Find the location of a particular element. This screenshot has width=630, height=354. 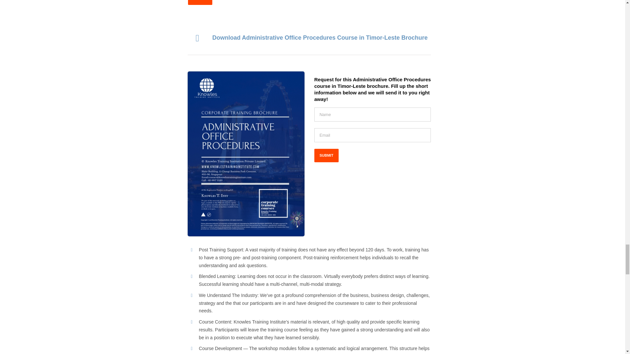

submit is located at coordinates (326, 155).